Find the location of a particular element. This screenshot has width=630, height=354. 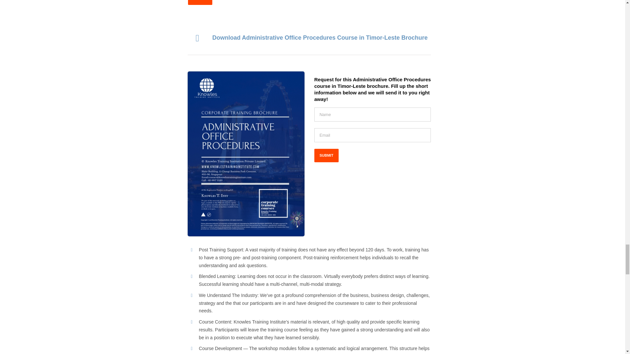

submit is located at coordinates (326, 155).